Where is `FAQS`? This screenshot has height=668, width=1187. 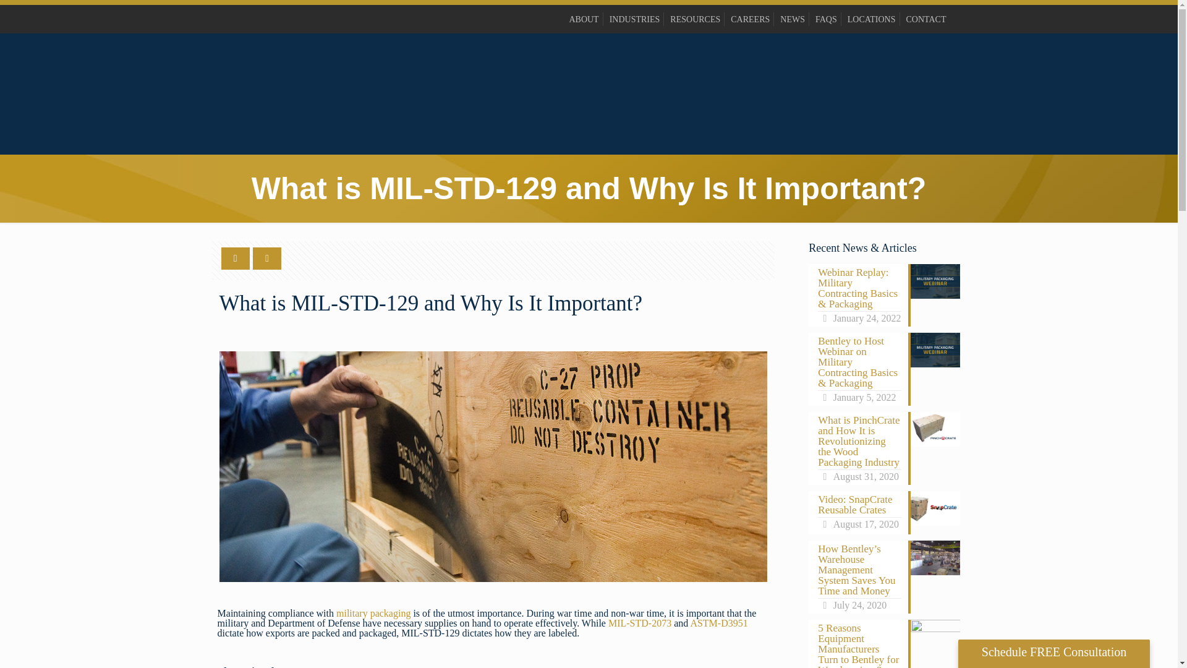
FAQS is located at coordinates (826, 19).